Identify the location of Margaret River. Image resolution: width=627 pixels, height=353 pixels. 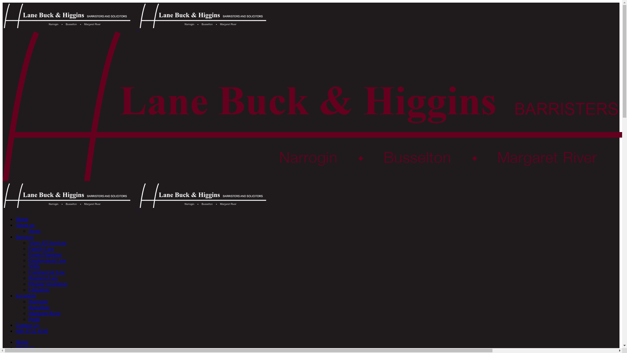
(45, 313).